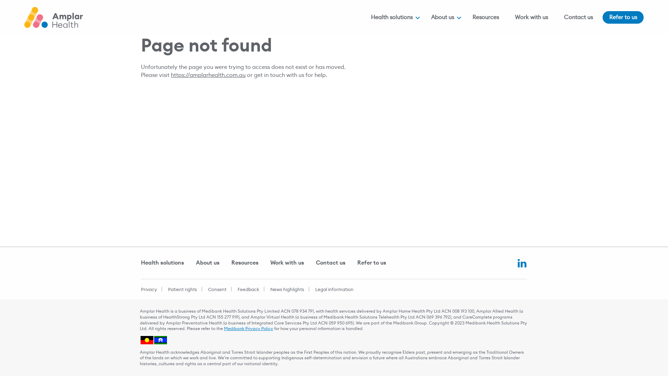 The height and width of the screenshot is (376, 668). Describe the element at coordinates (182, 290) in the screenshot. I see `Patient rights` at that location.